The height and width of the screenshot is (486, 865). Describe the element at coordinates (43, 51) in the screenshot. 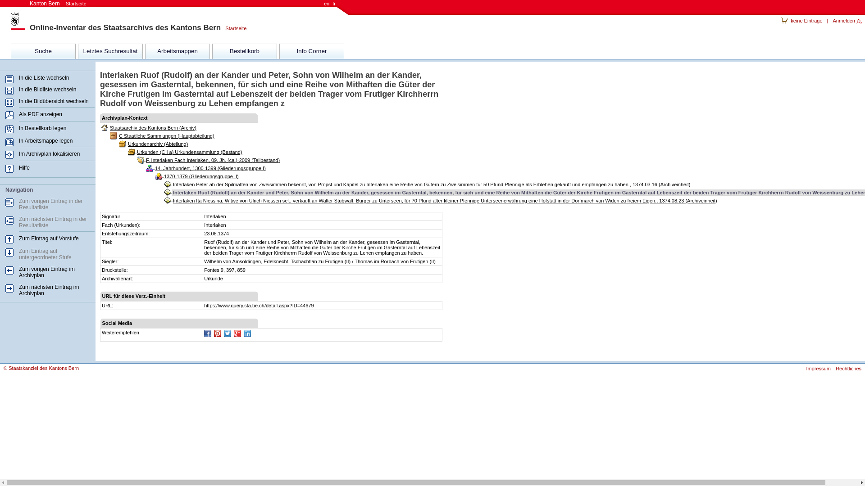

I see `Suche` at that location.